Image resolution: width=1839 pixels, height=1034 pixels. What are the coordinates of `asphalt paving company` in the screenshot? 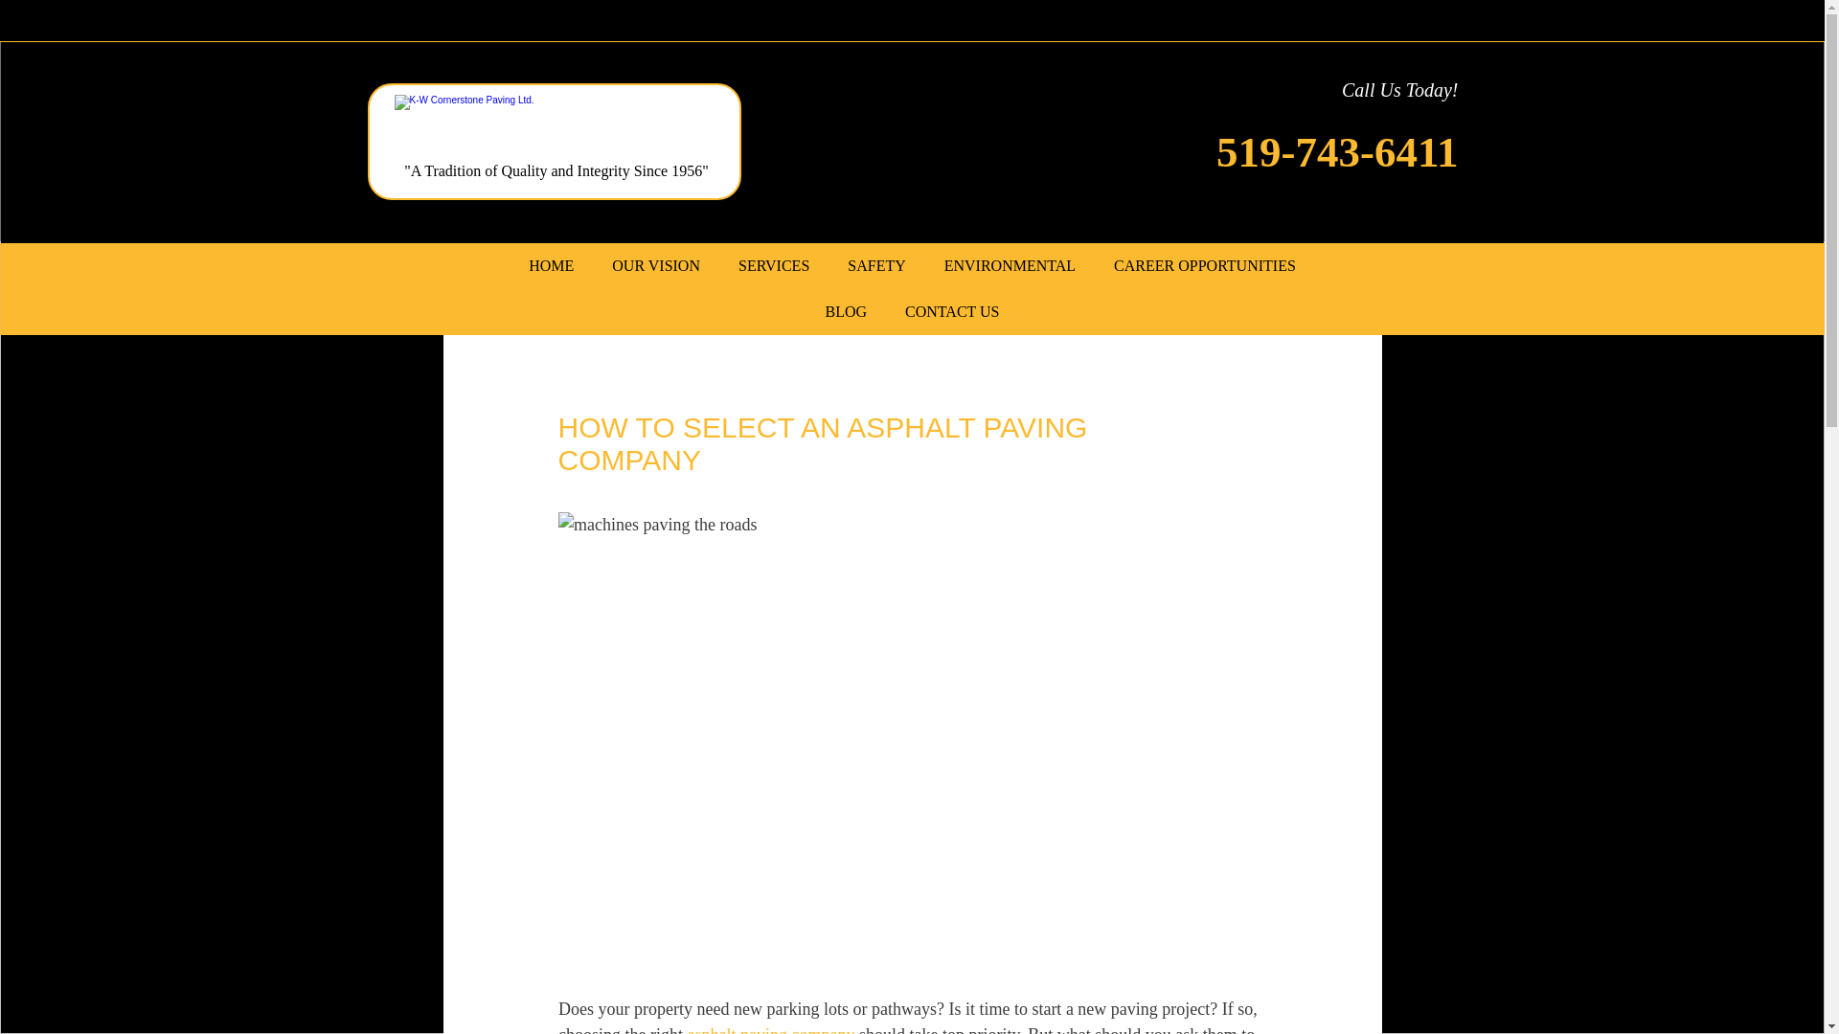 It's located at (770, 1030).